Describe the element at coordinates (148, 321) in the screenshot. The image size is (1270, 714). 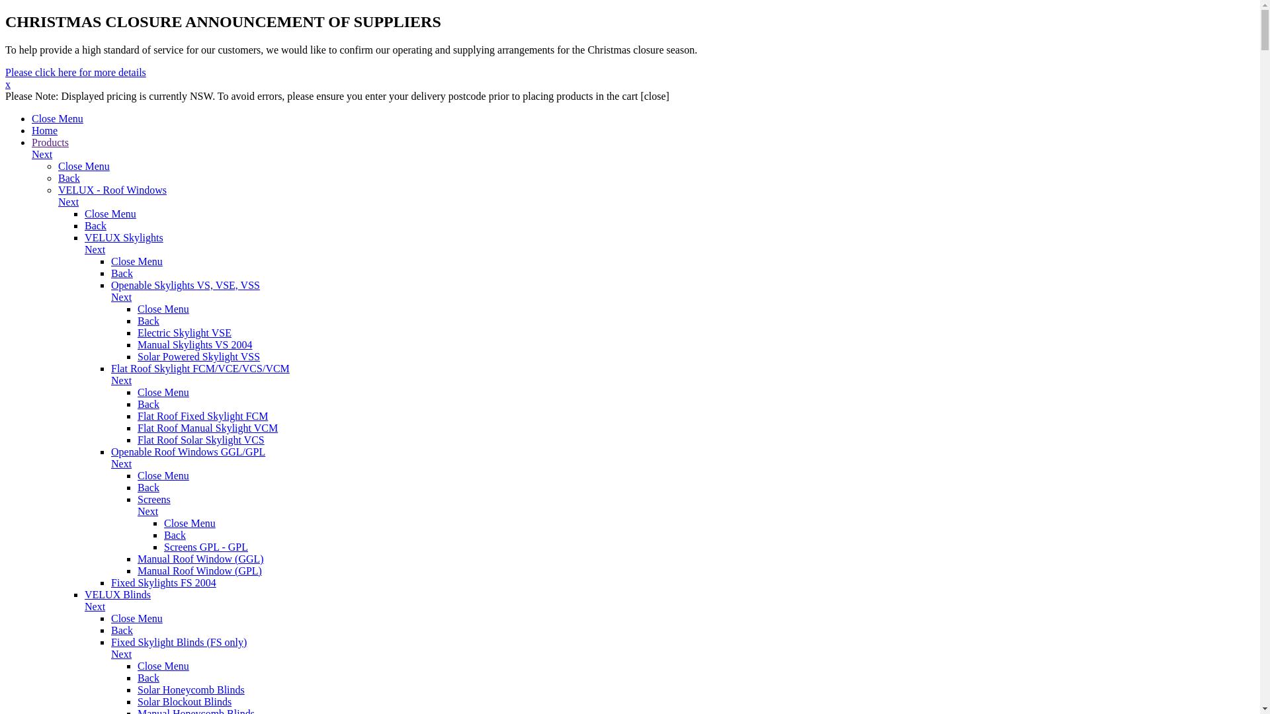
I see `Back` at that location.